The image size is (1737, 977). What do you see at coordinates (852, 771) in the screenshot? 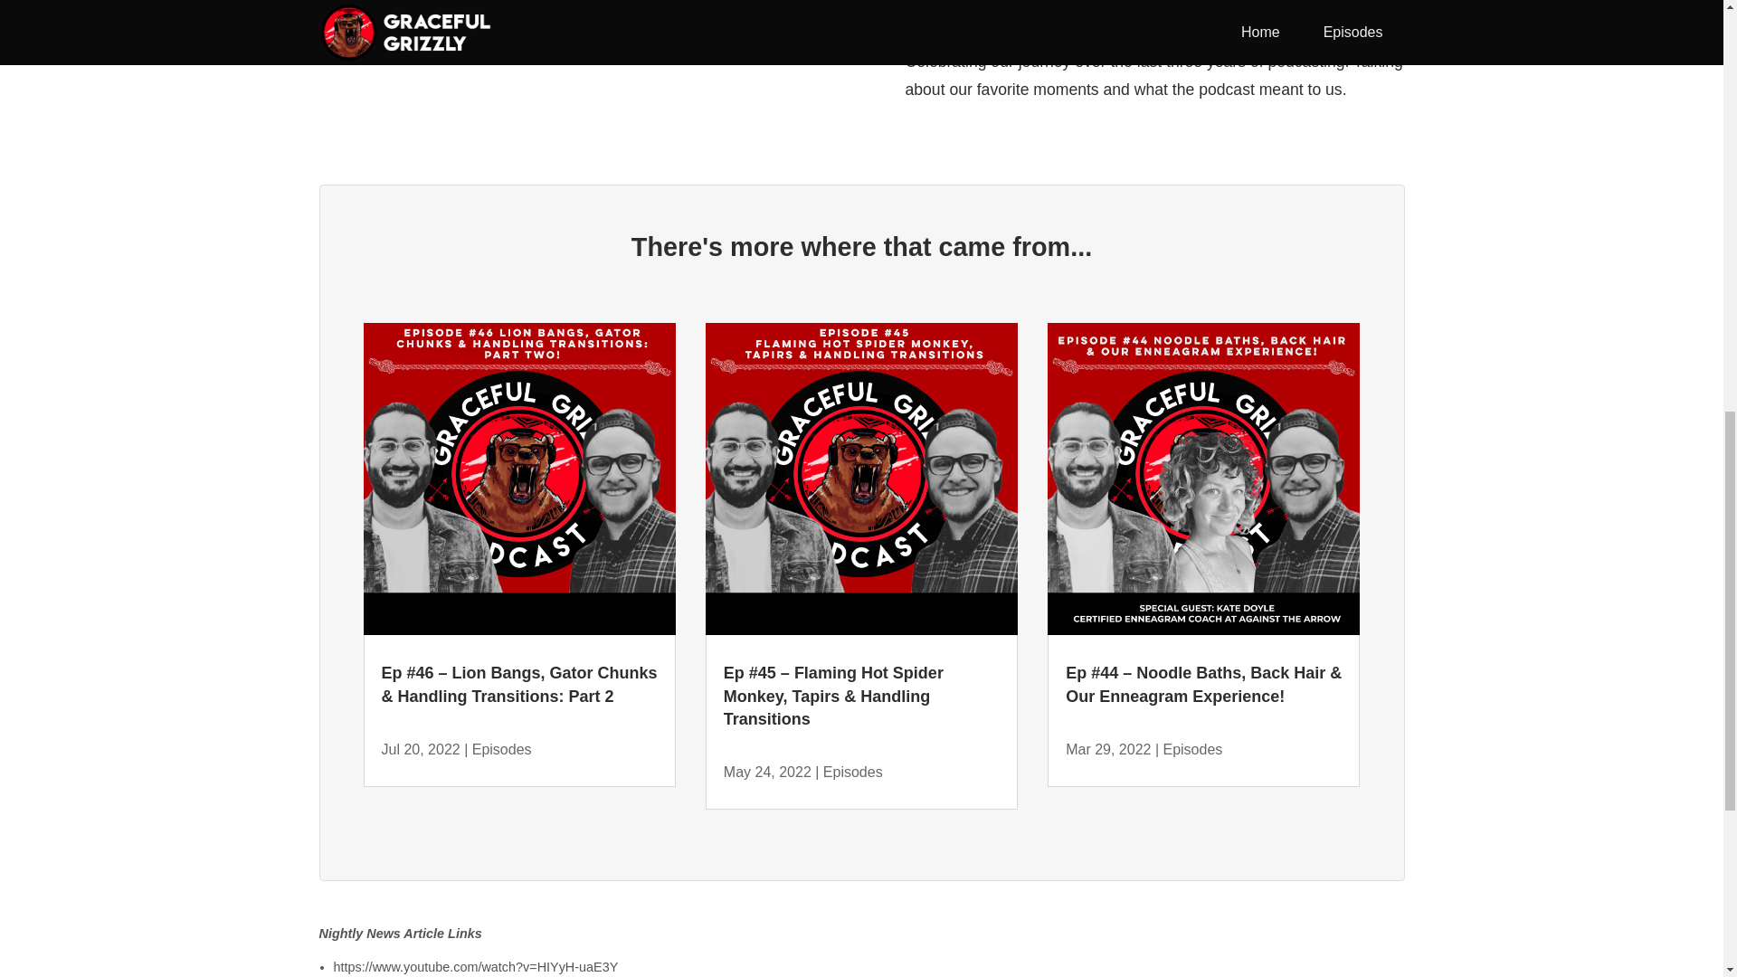
I see `Episodes` at bounding box center [852, 771].